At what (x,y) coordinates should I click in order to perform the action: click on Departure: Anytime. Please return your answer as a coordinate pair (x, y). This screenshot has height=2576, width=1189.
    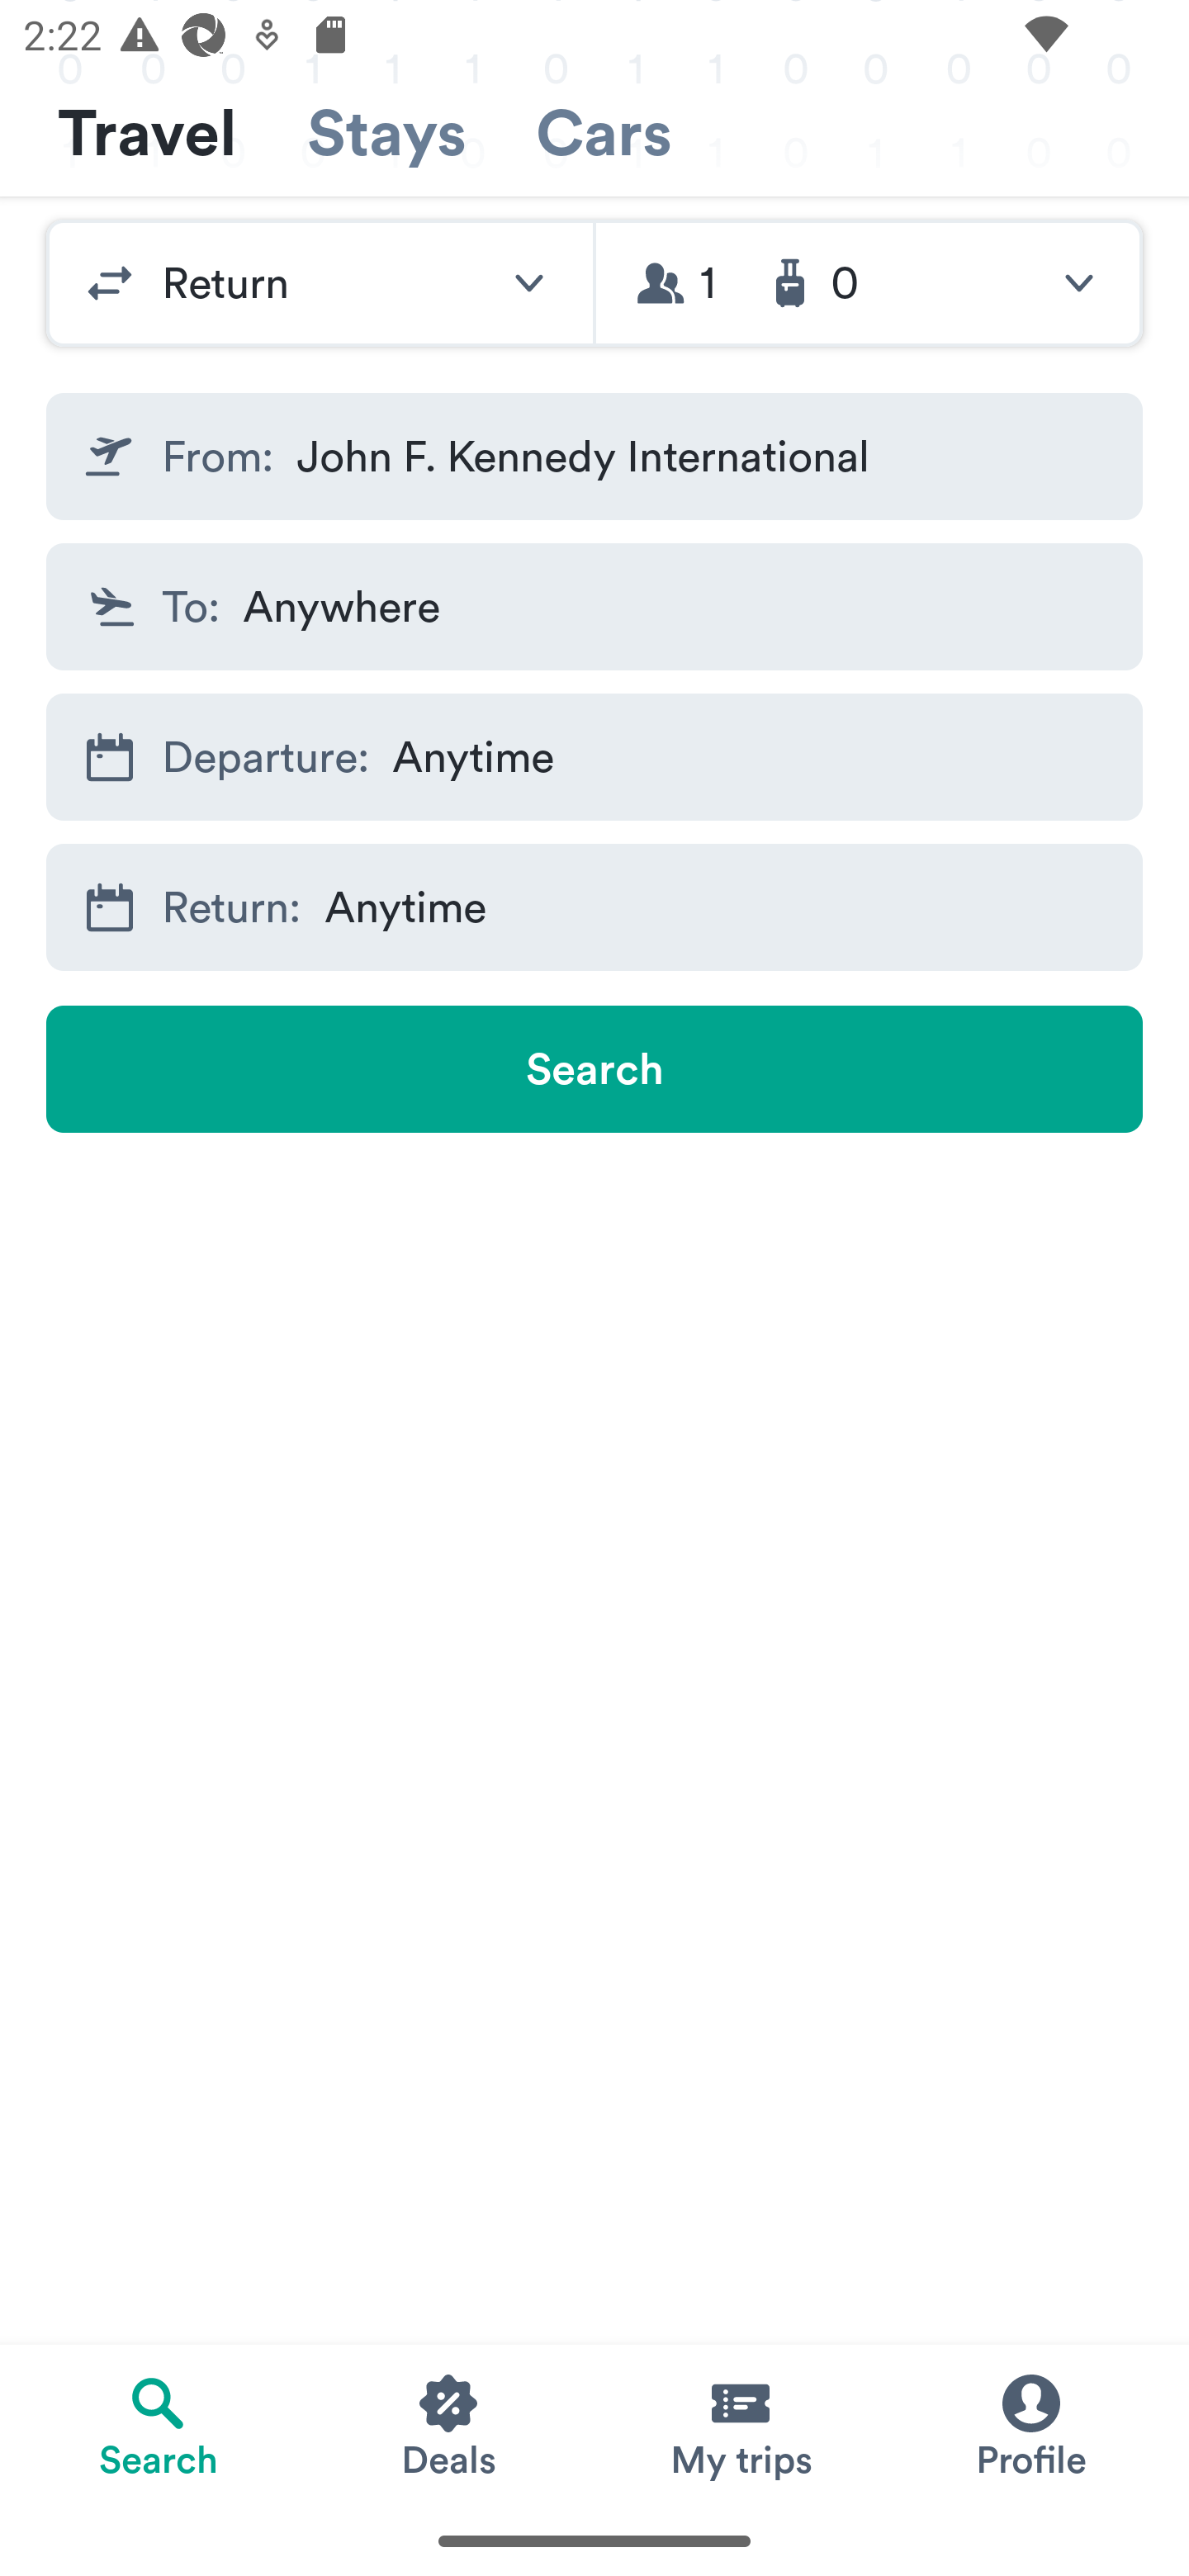
    Looking at the image, I should click on (594, 757).